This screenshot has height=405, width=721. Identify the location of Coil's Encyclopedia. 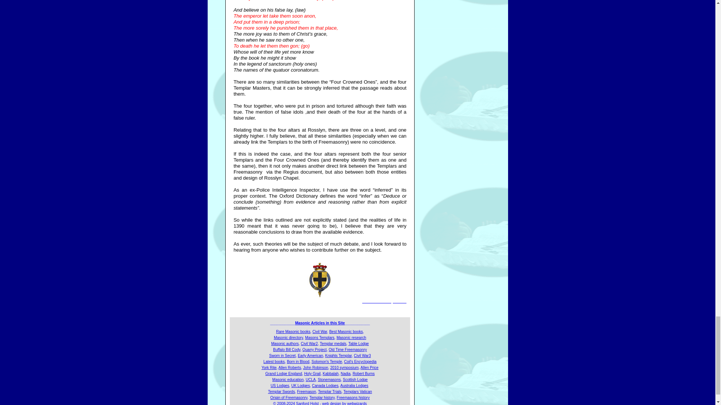
(360, 361).